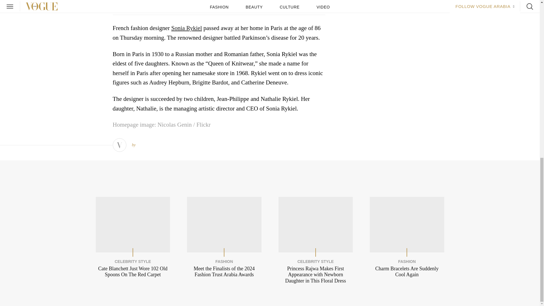  What do you see at coordinates (407, 272) in the screenshot?
I see `Charm Bracelets Are Suddenly Cool Again` at bounding box center [407, 272].